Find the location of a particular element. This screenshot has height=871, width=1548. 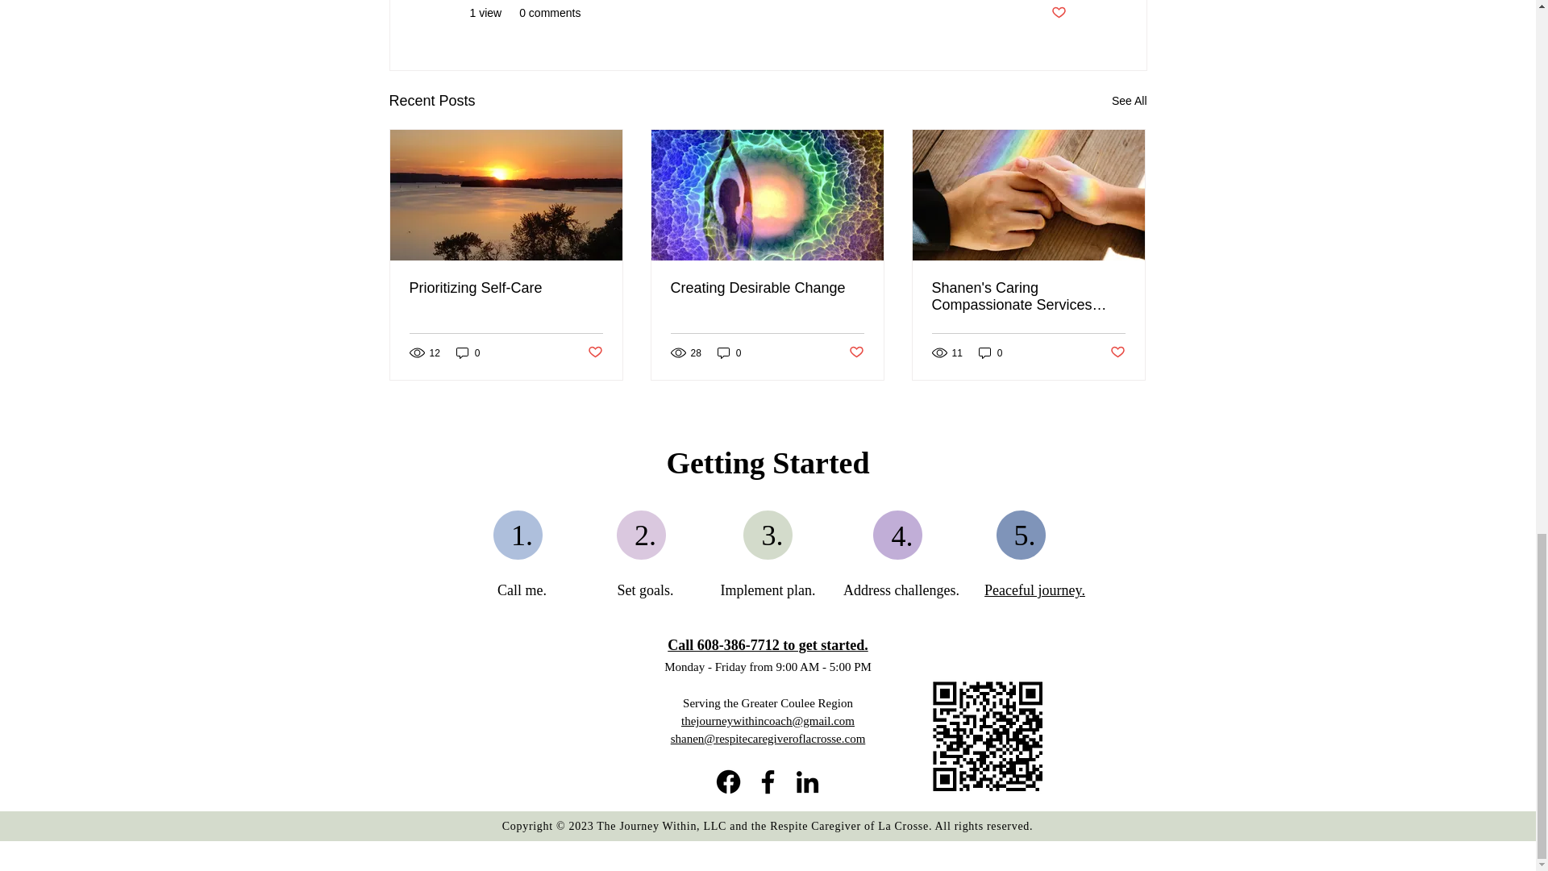

0 is located at coordinates (990, 352).